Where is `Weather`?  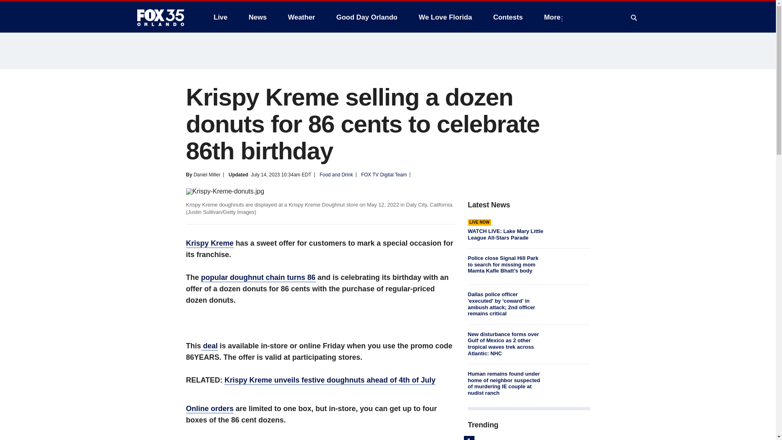
Weather is located at coordinates (301, 17).